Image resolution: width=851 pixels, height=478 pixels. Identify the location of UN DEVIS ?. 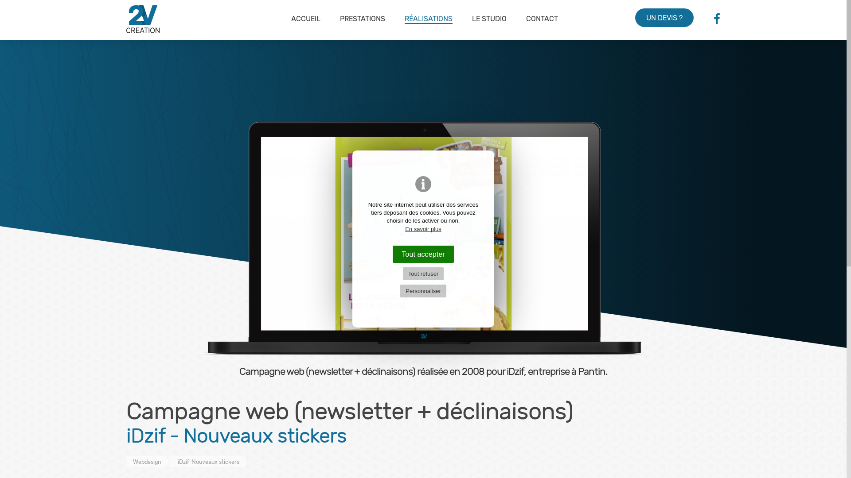
(664, 18).